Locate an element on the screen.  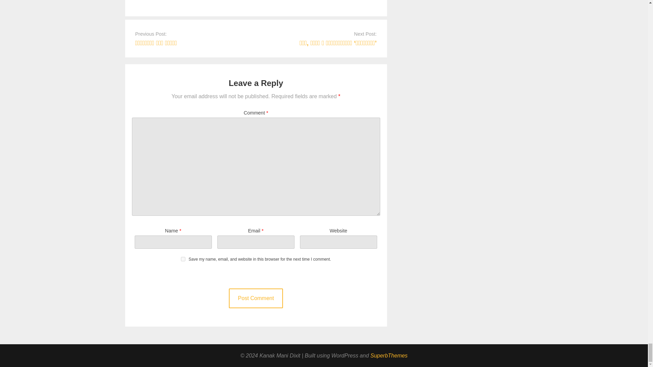
Post Comment is located at coordinates (256, 298).